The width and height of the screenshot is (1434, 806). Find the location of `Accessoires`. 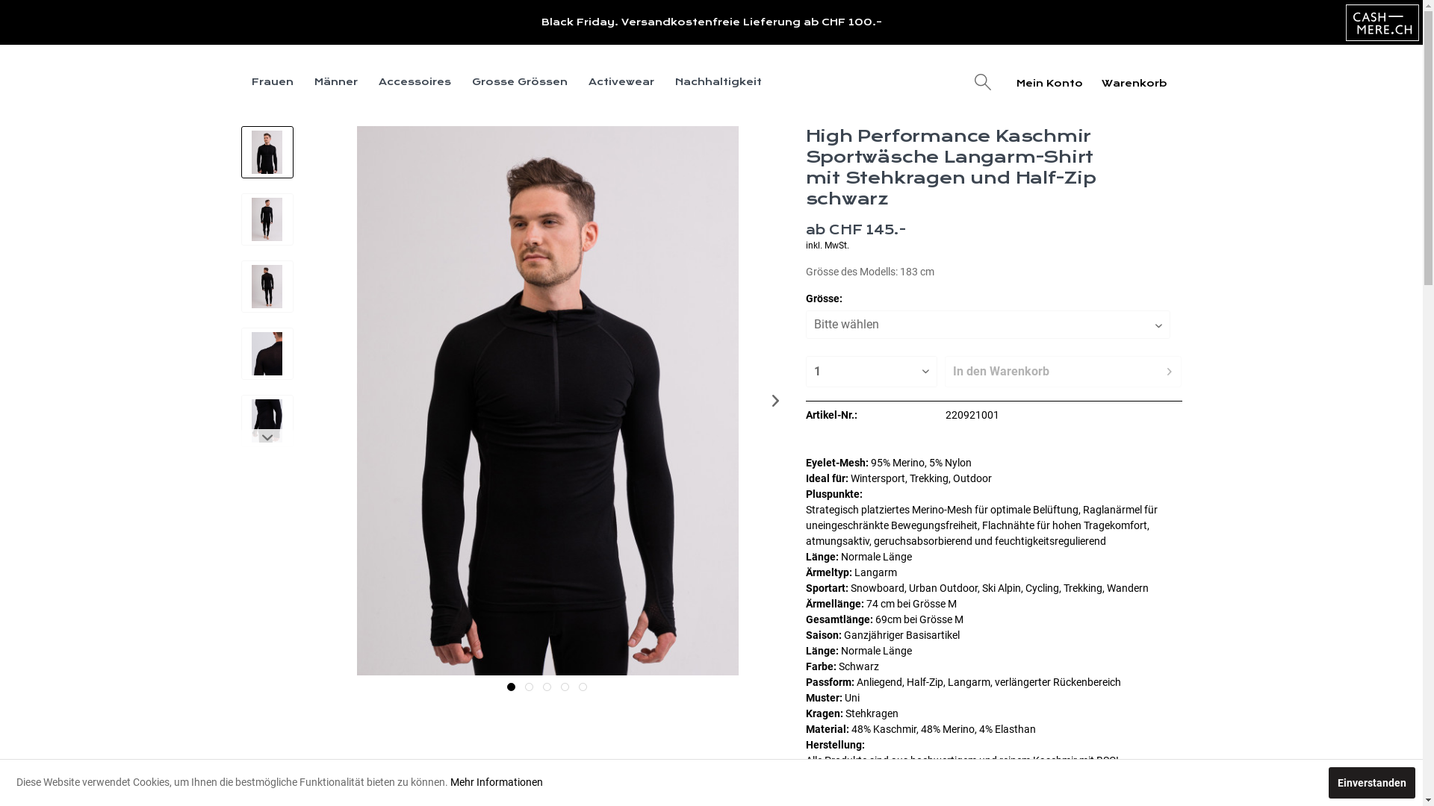

Accessoires is located at coordinates (414, 82).